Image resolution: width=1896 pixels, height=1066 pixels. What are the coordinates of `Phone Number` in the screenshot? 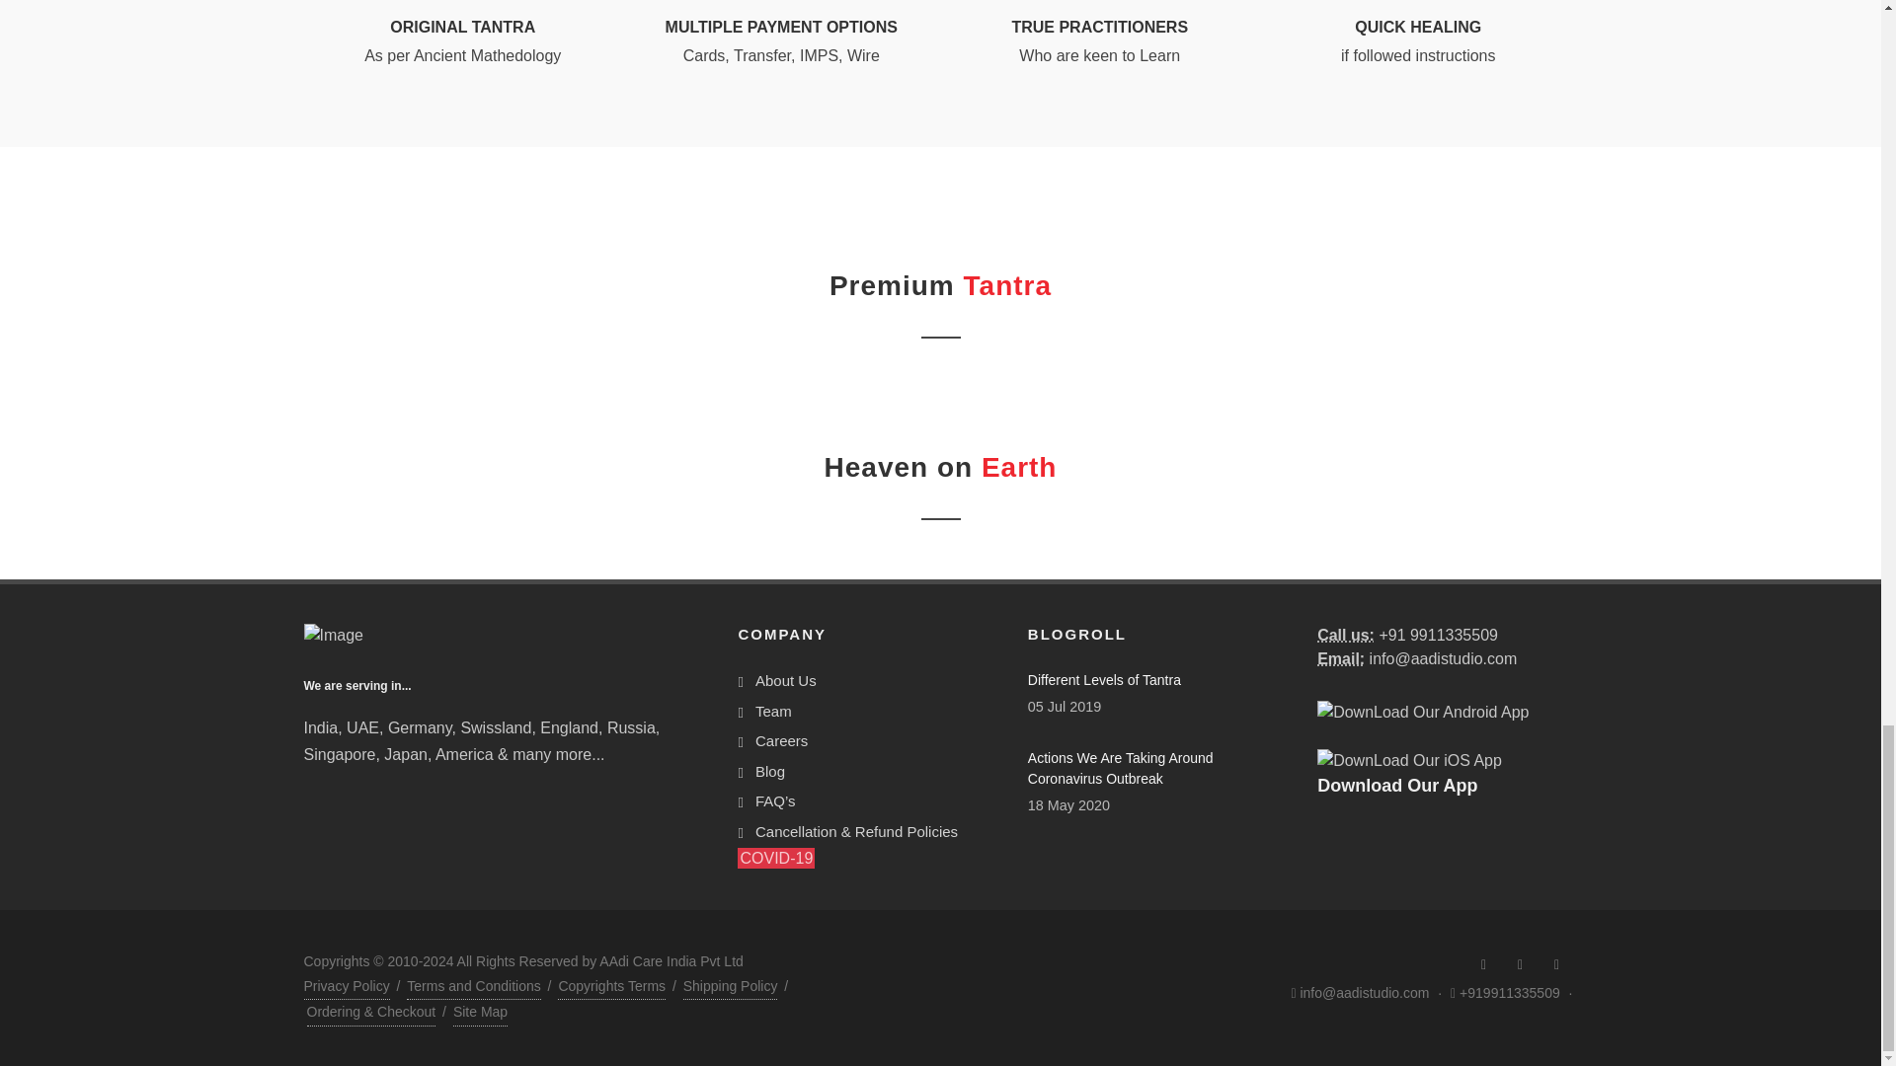 It's located at (1346, 636).